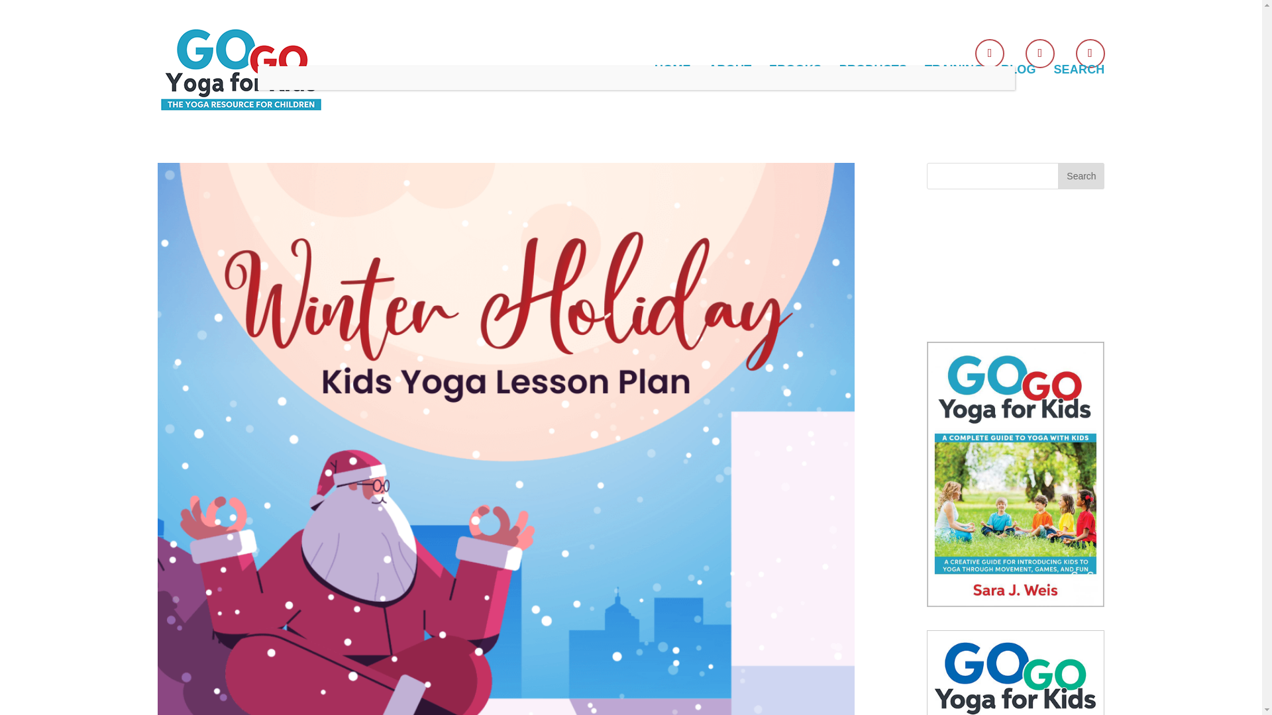  What do you see at coordinates (1081, 176) in the screenshot?
I see `Search` at bounding box center [1081, 176].